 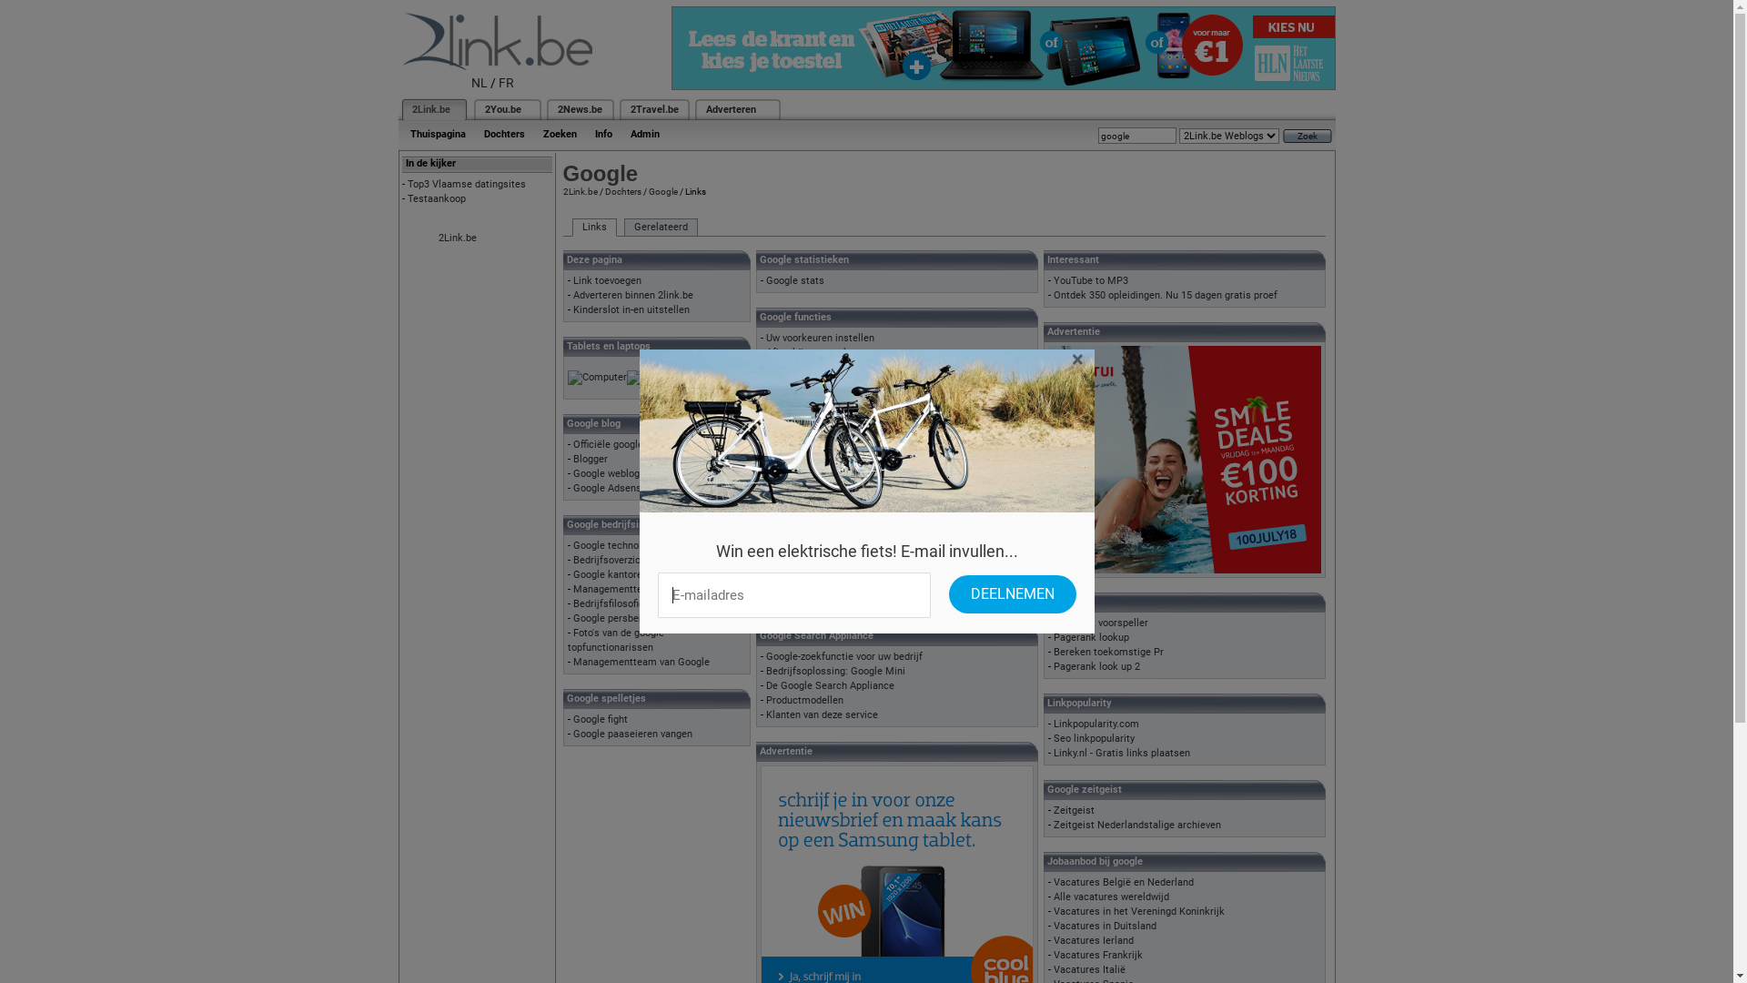 I want to click on Top3 Vlaamse datingsites, so click(x=467, y=184).